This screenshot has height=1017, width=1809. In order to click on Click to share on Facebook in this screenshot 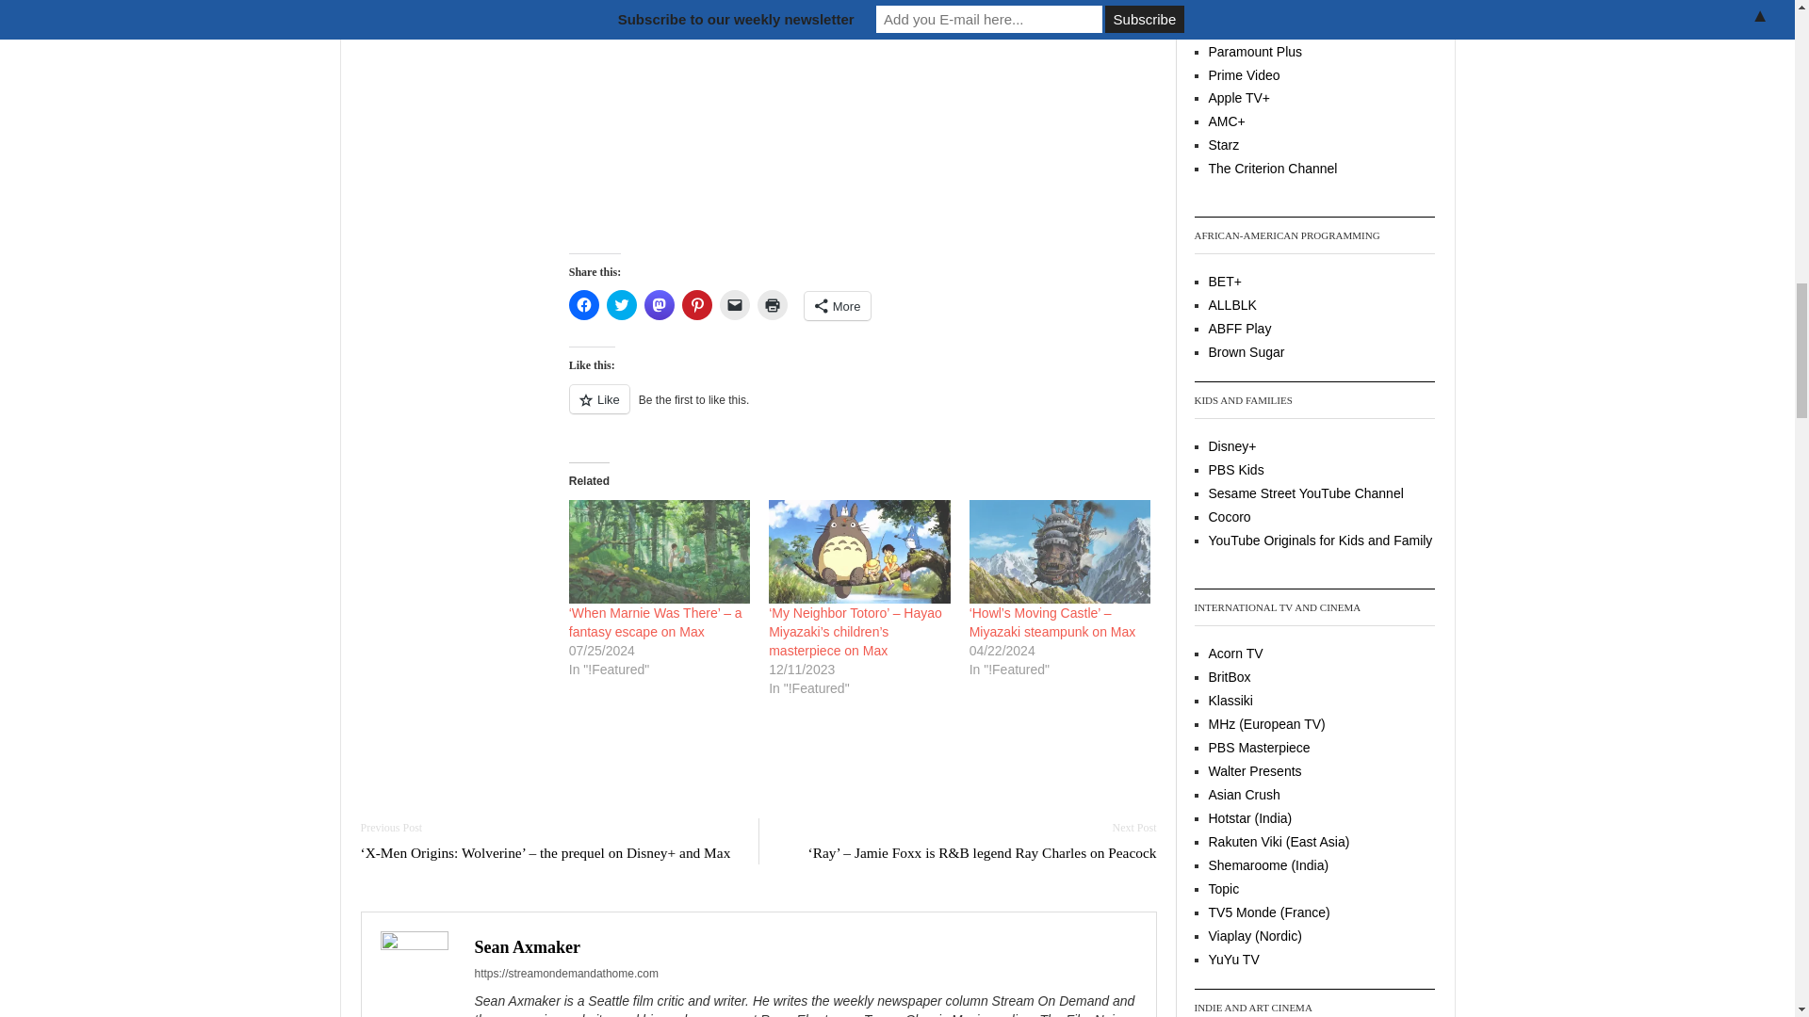, I will do `click(584, 305)`.